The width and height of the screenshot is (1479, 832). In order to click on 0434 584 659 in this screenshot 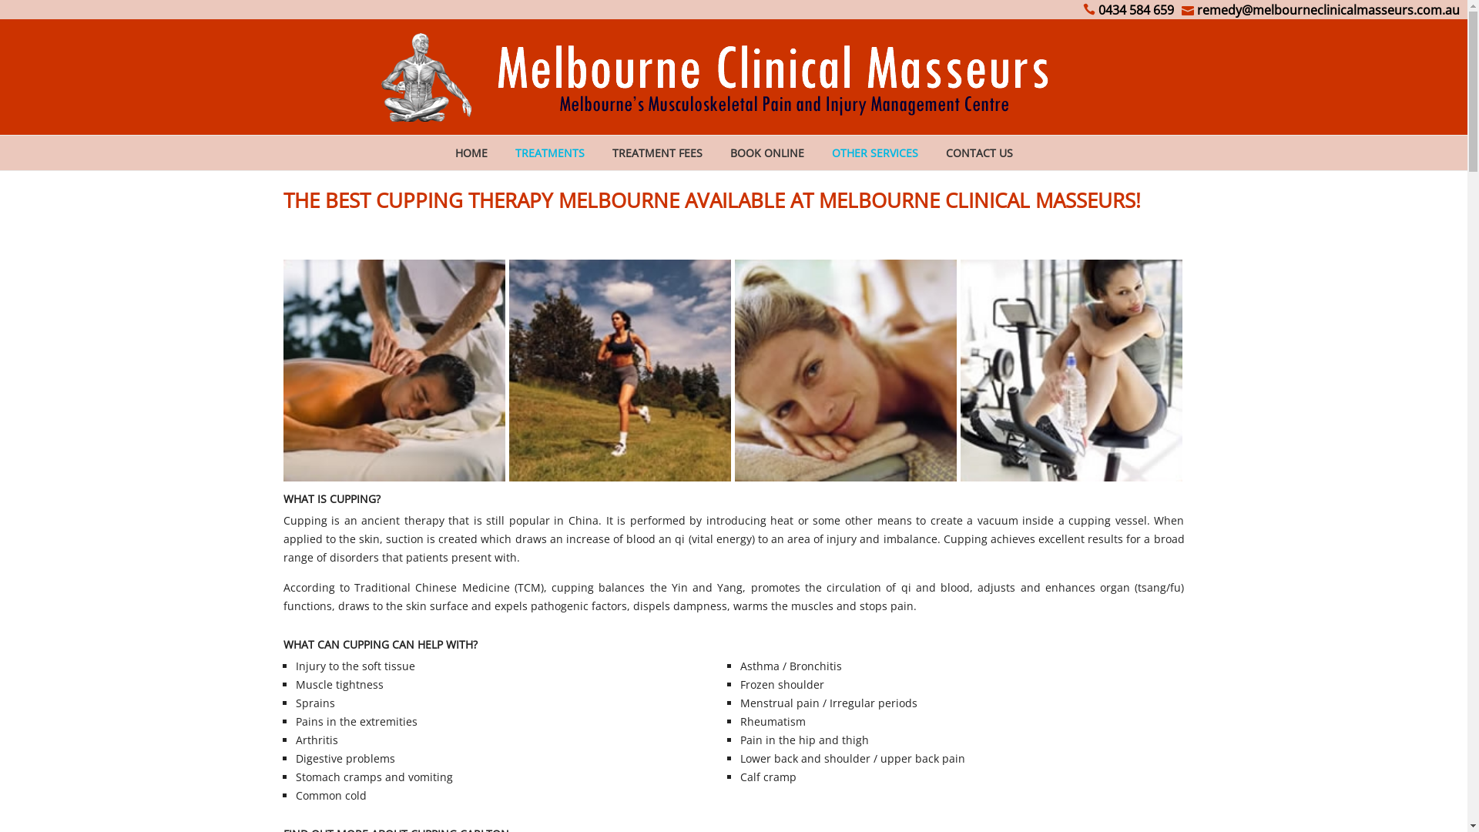, I will do `click(1129, 9)`.